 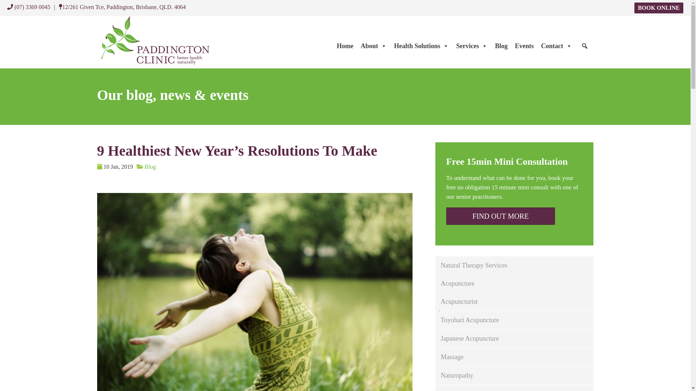 What do you see at coordinates (373, 46) in the screenshot?
I see `About` at bounding box center [373, 46].